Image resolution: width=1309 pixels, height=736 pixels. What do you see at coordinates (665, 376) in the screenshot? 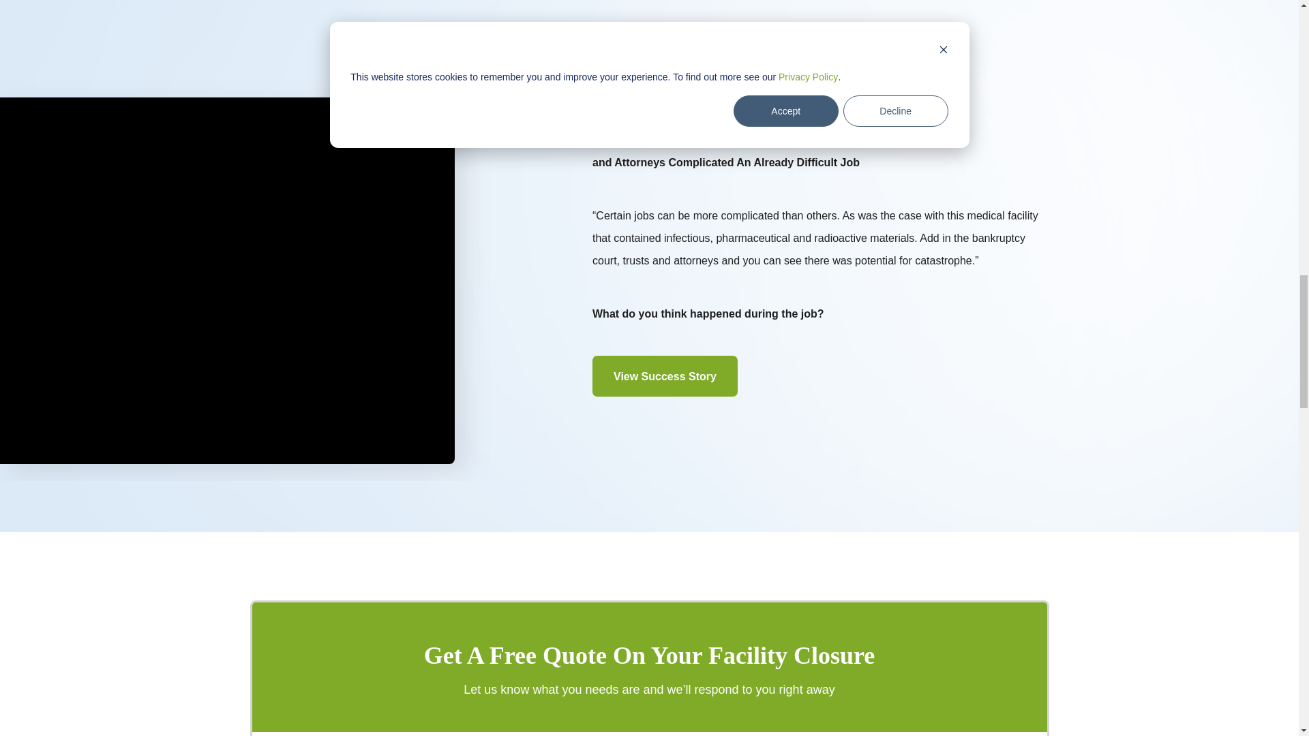
I see `View Success Story` at bounding box center [665, 376].